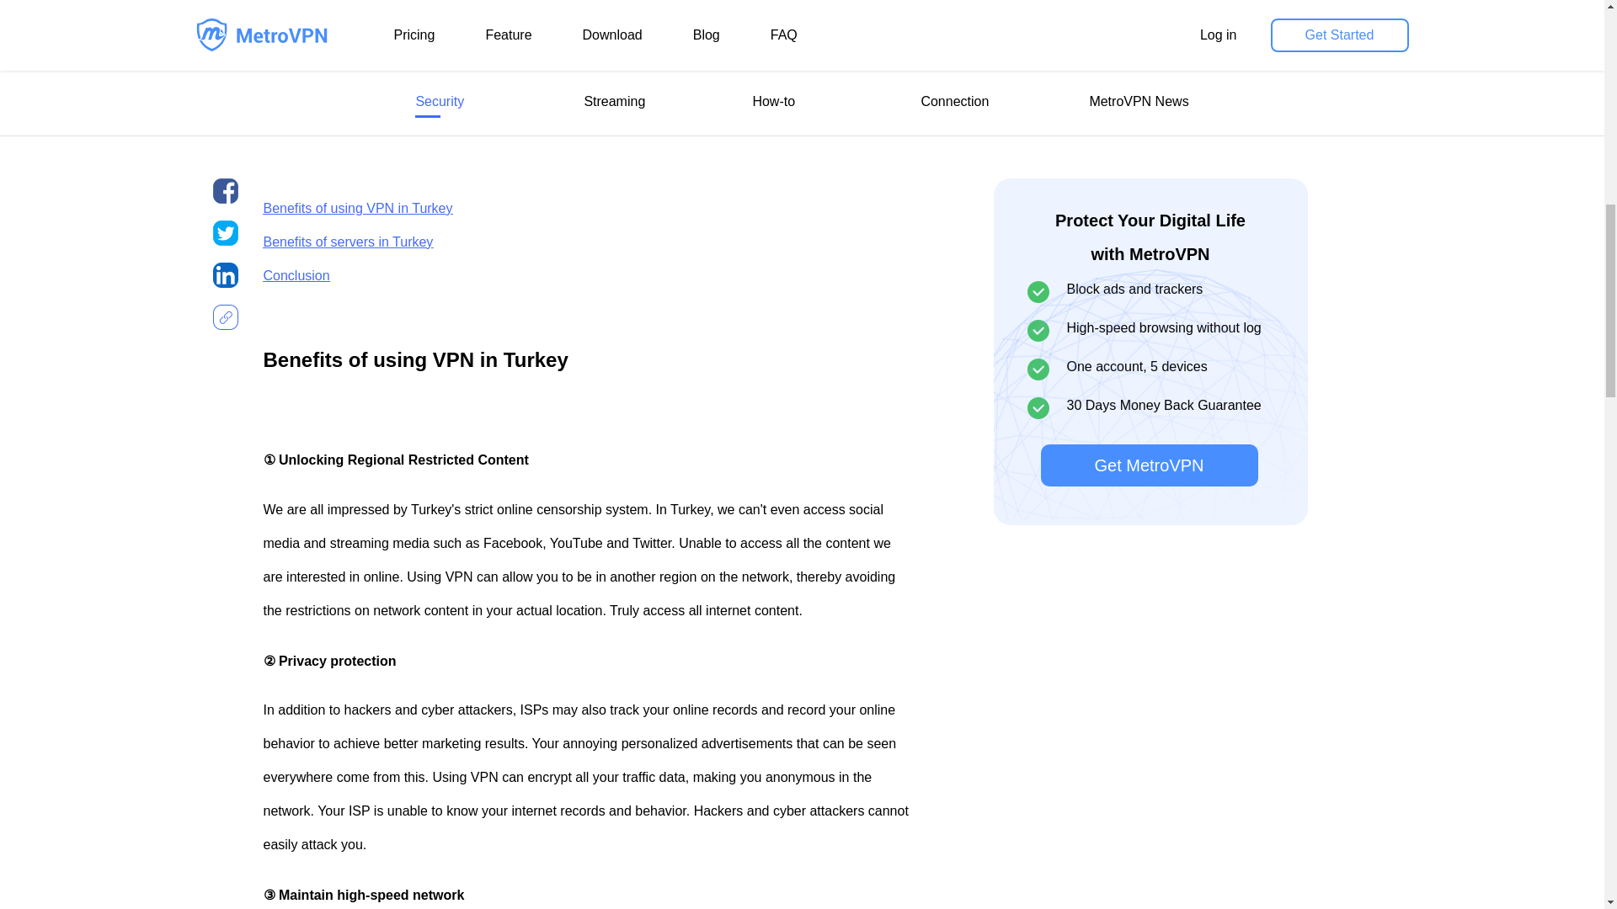 The image size is (1617, 909). Describe the element at coordinates (296, 274) in the screenshot. I see `Conclusion` at that location.